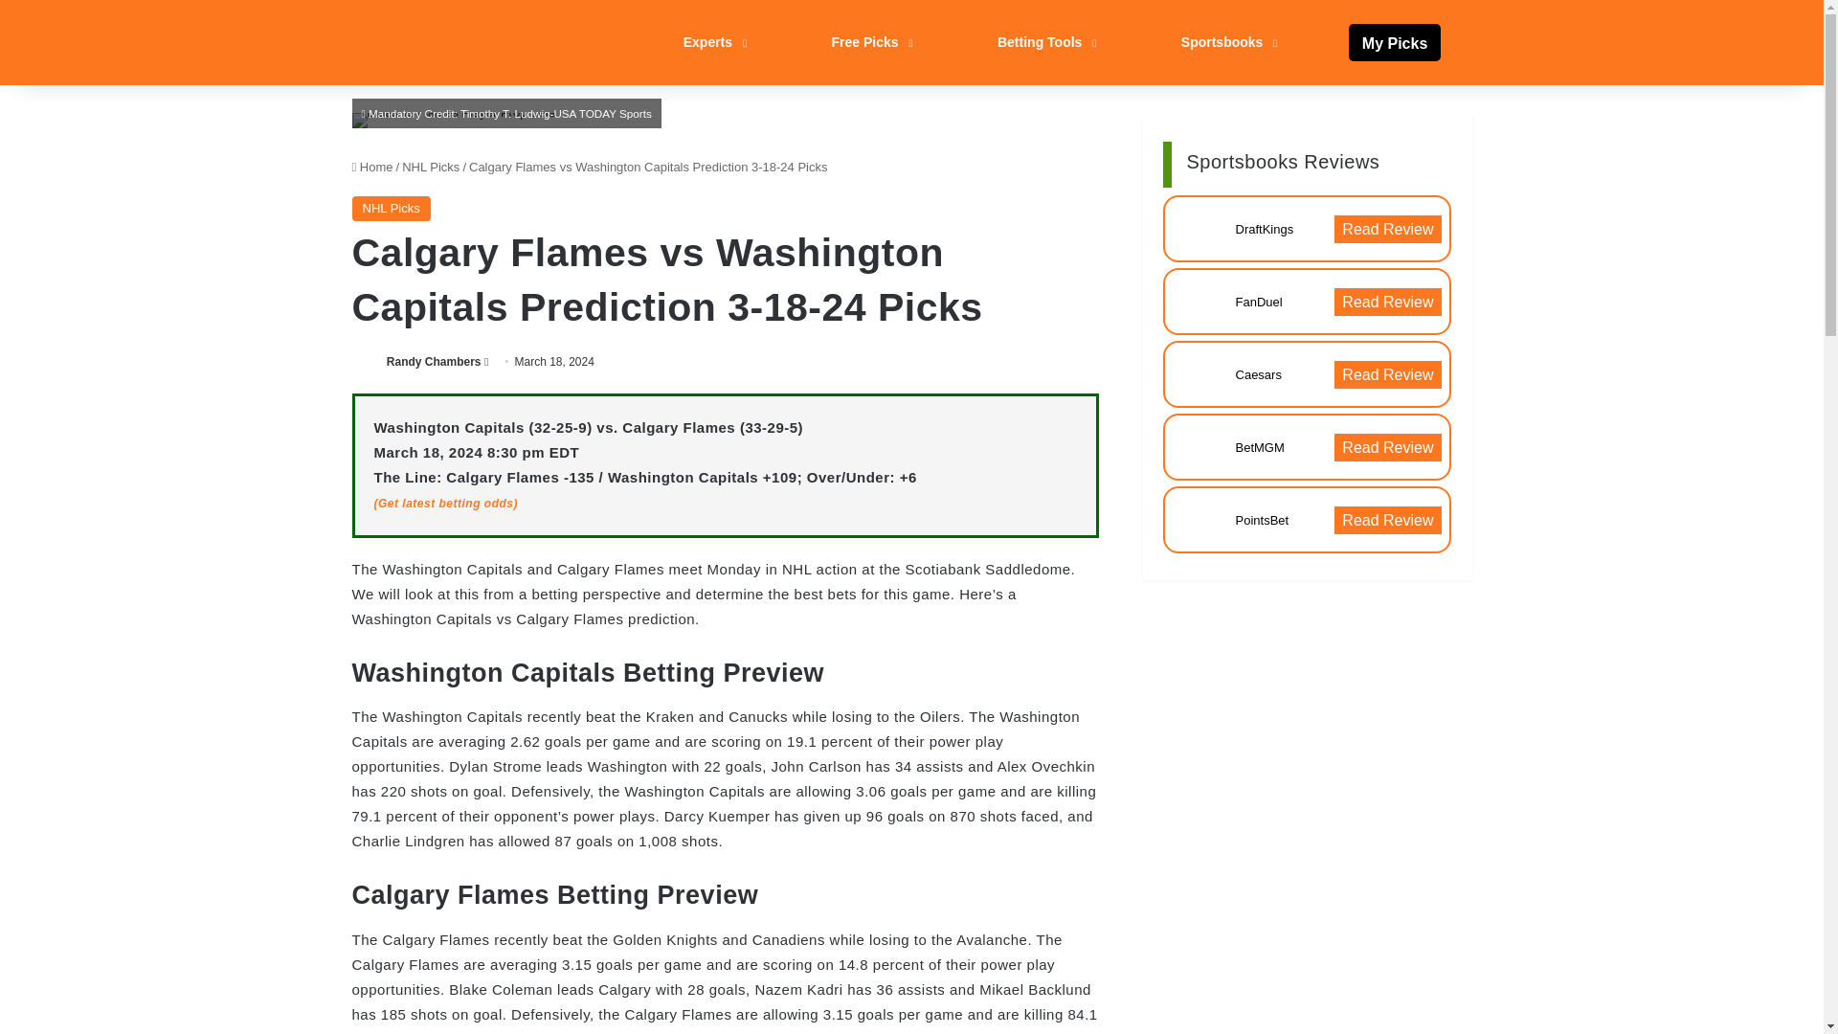  Describe the element at coordinates (434, 362) in the screenshot. I see `Randy Chambers` at that location.